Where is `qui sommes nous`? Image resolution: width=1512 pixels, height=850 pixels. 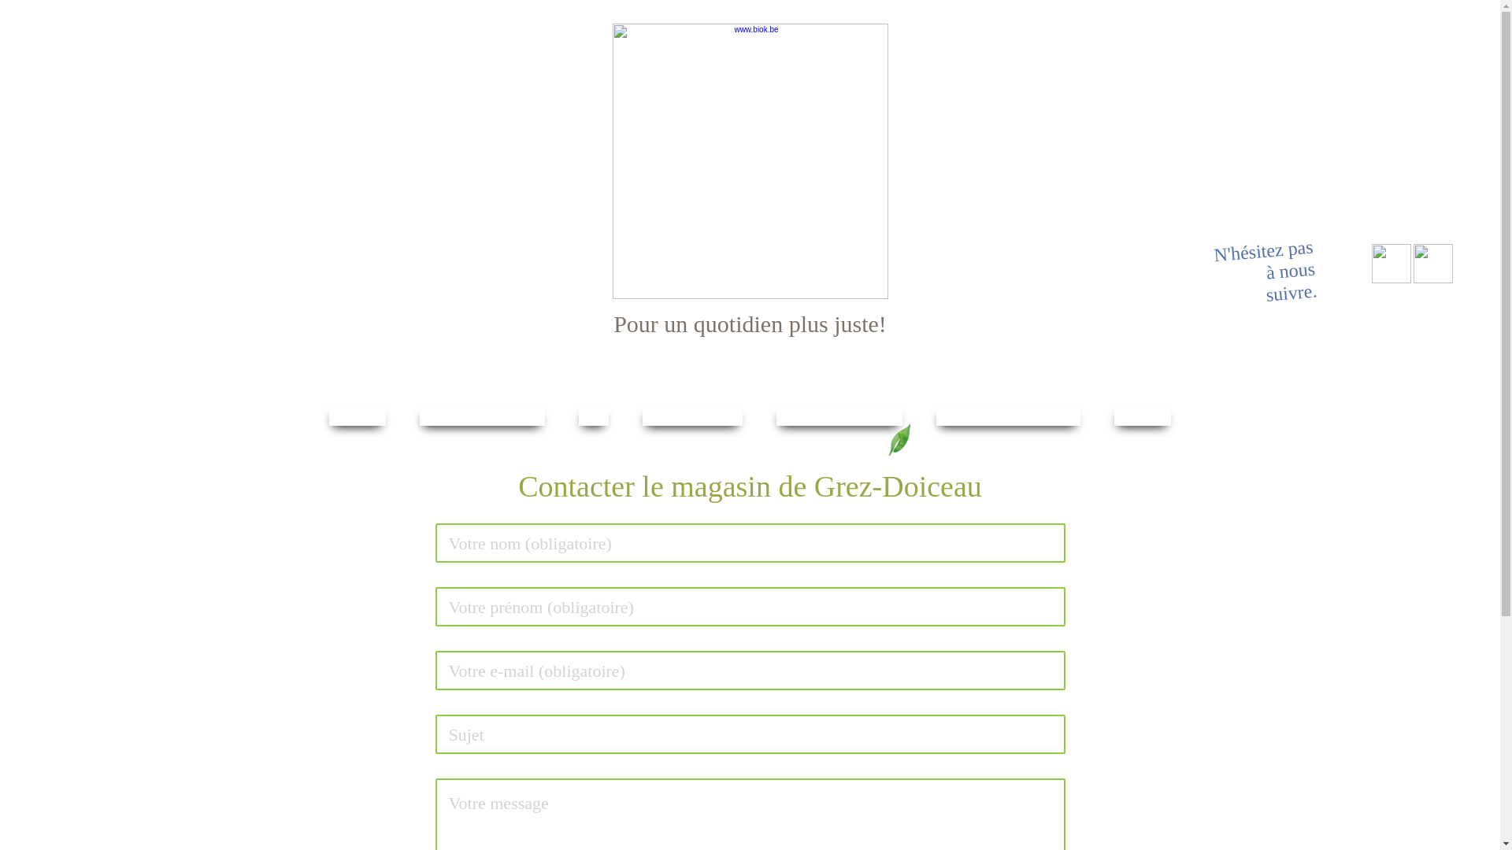
qui sommes nous is located at coordinates (483, 416).